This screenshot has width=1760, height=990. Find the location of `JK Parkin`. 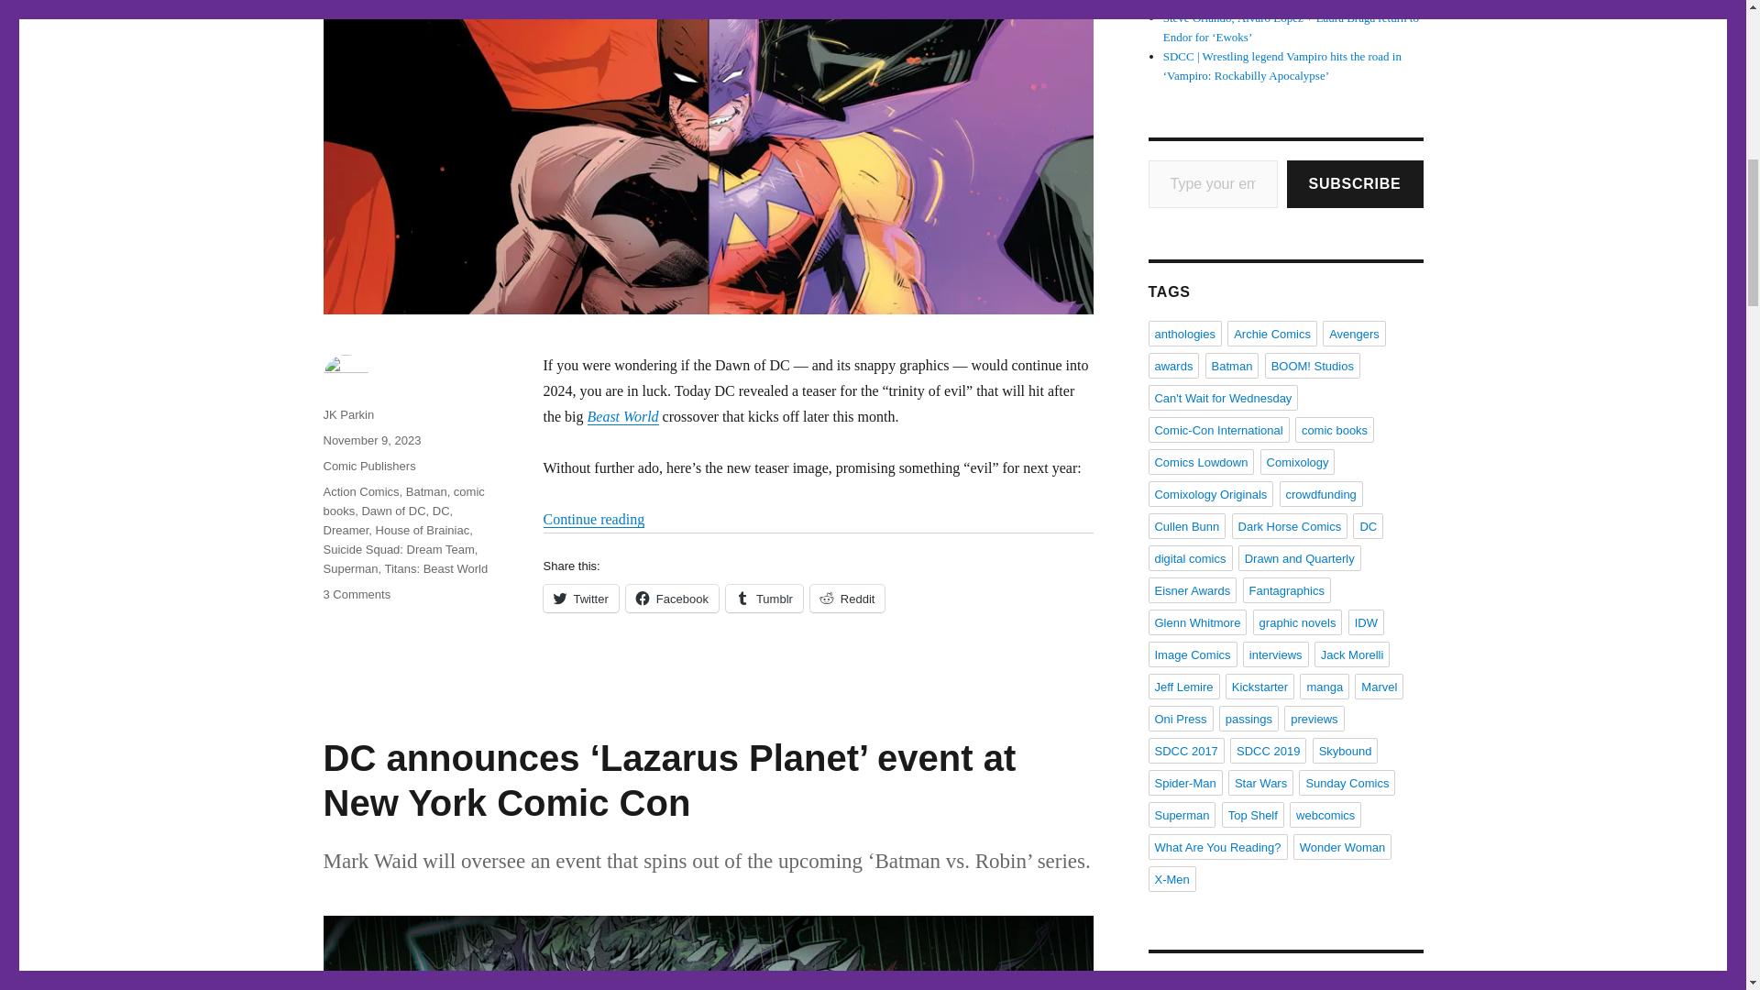

JK Parkin is located at coordinates (347, 414).